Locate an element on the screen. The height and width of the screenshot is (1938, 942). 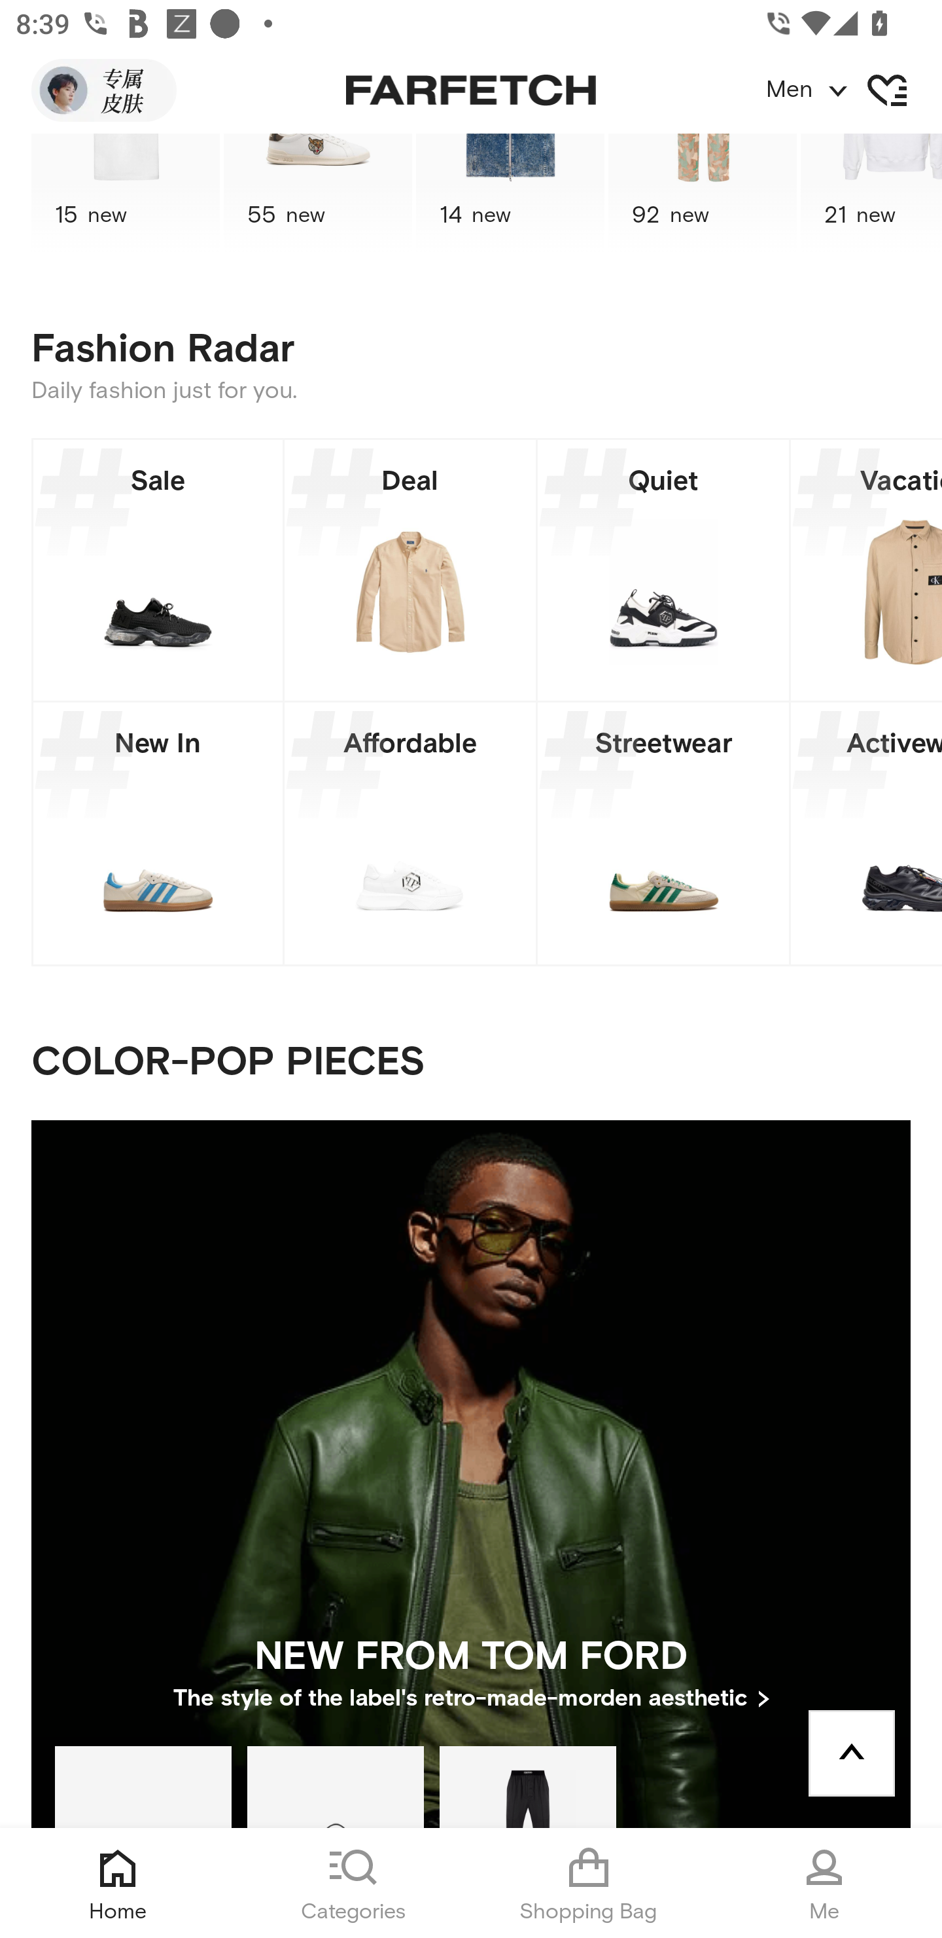
Shopping Bag is located at coordinates (589, 1883).